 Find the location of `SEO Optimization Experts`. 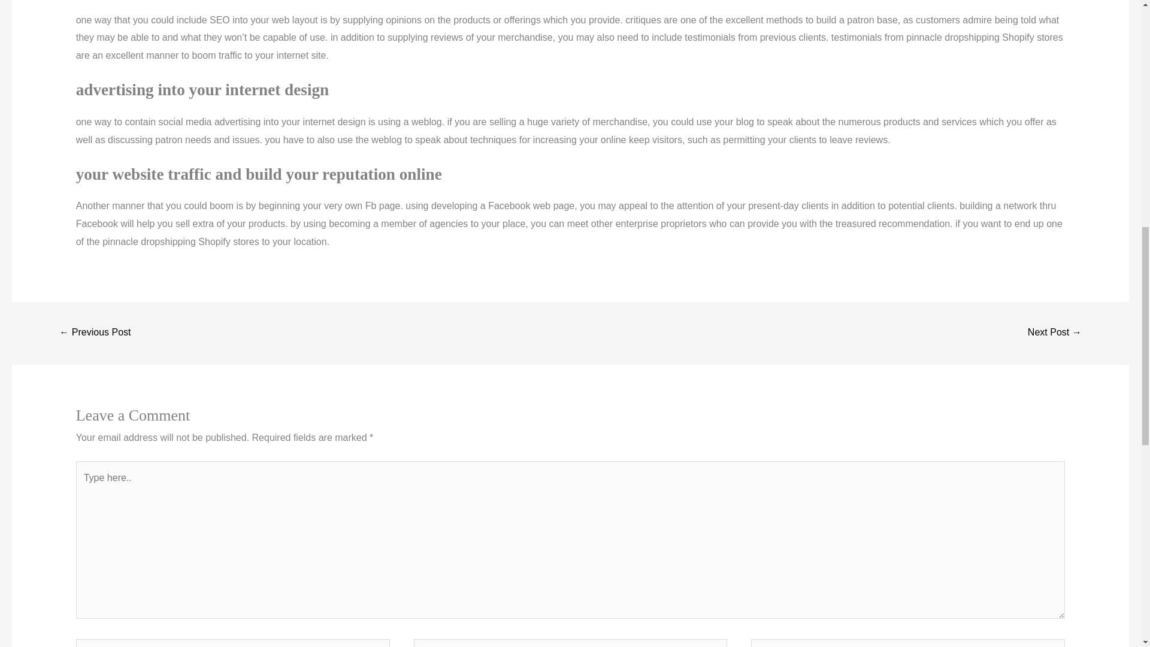

SEO Optimization Experts is located at coordinates (1054, 333).